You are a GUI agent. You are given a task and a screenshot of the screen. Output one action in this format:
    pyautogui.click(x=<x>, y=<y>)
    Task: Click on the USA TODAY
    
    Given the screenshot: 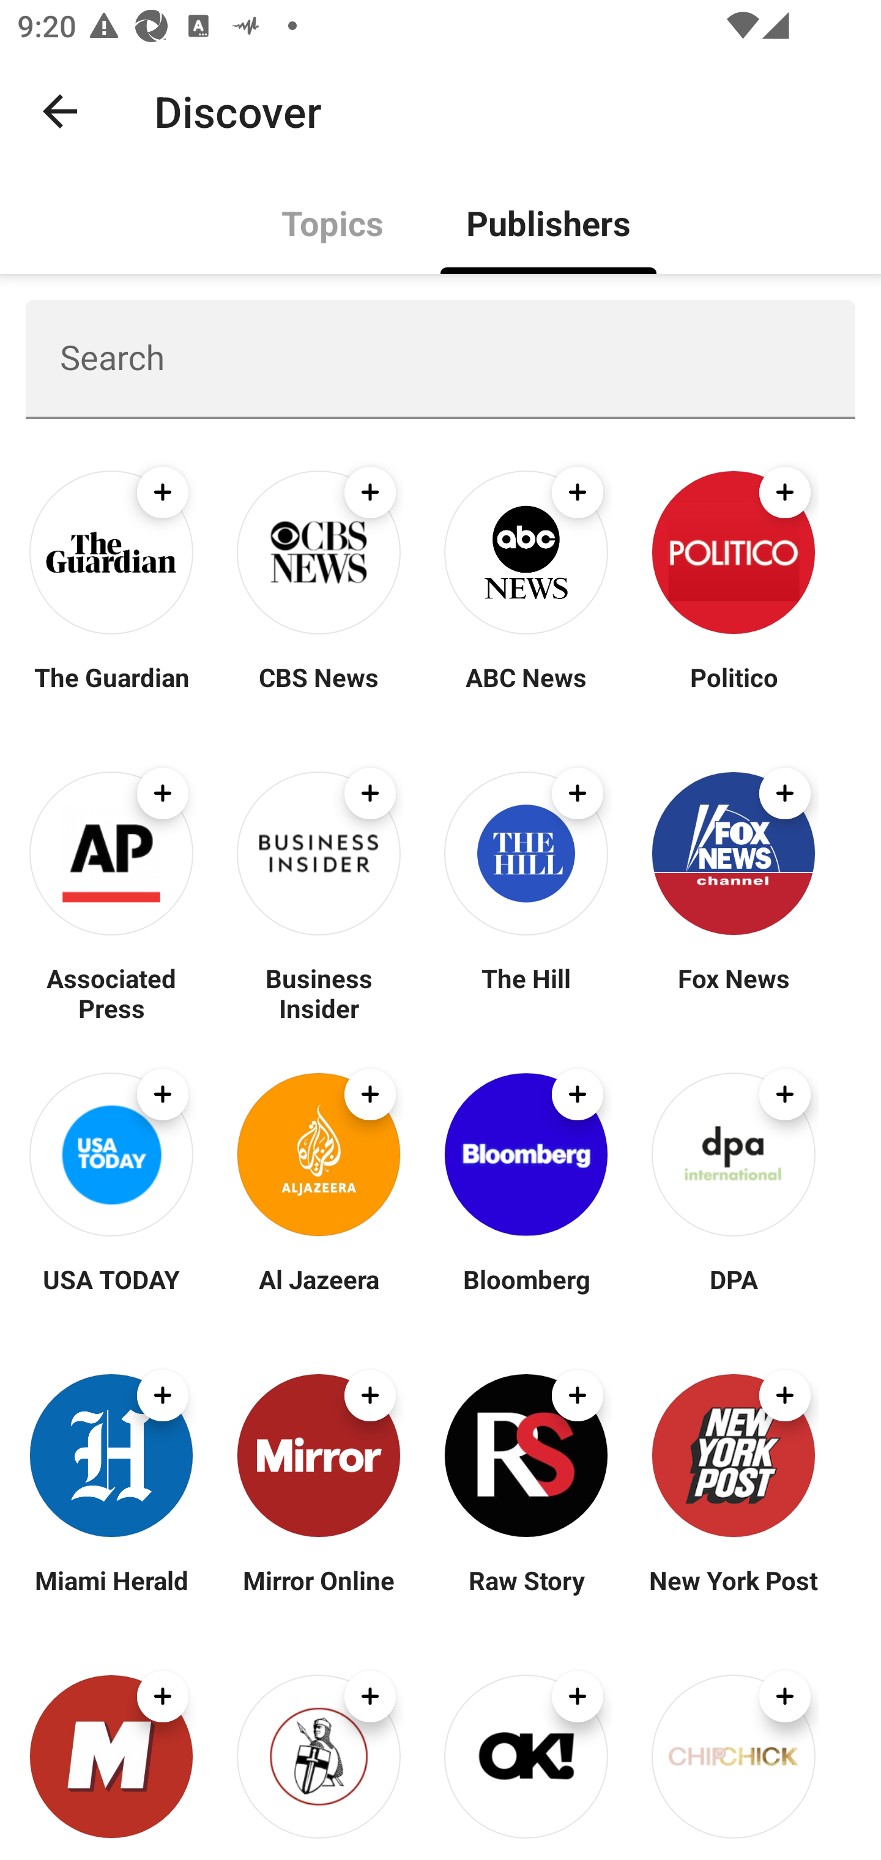 What is the action you would take?
    pyautogui.click(x=111, y=1293)
    